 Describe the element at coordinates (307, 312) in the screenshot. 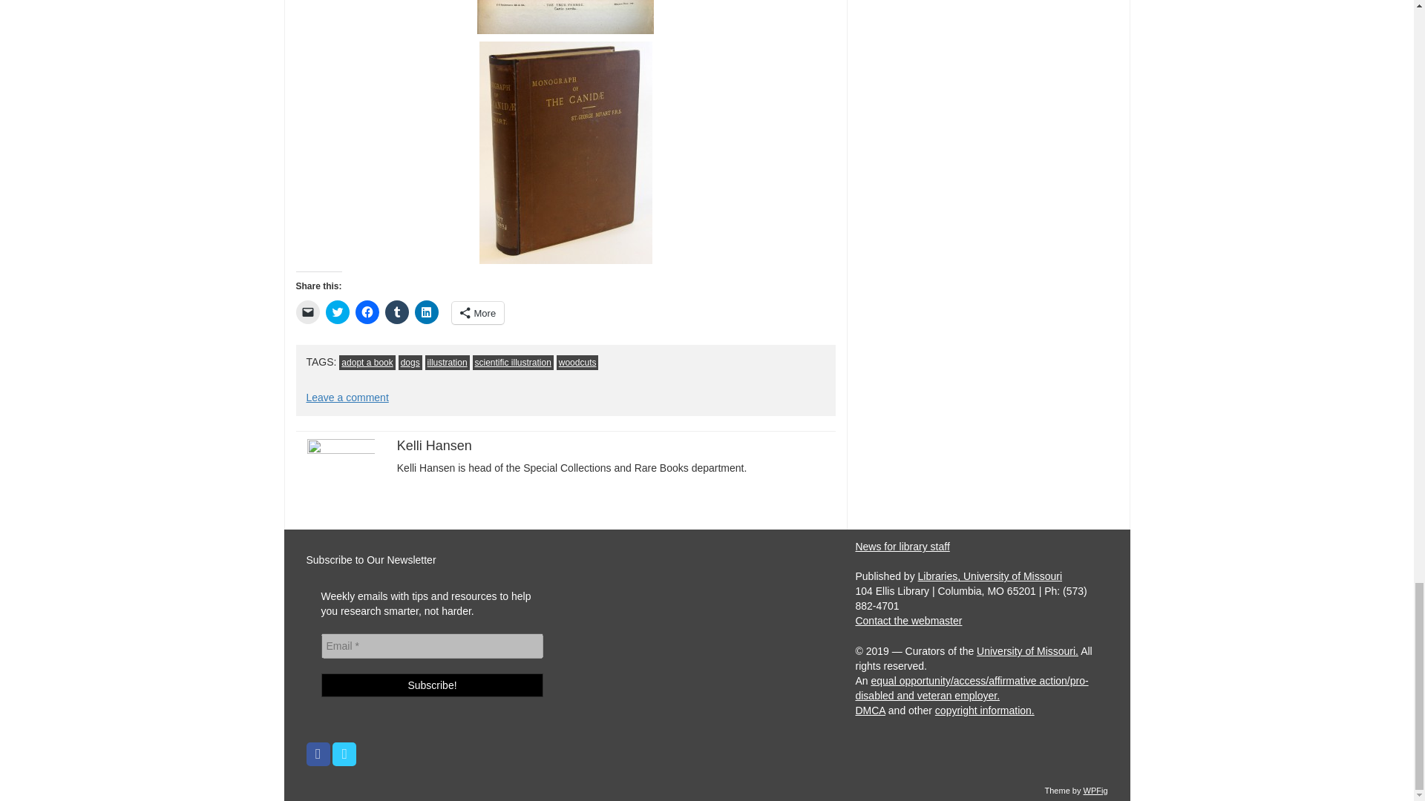

I see `Click to email a link to a friend` at that location.